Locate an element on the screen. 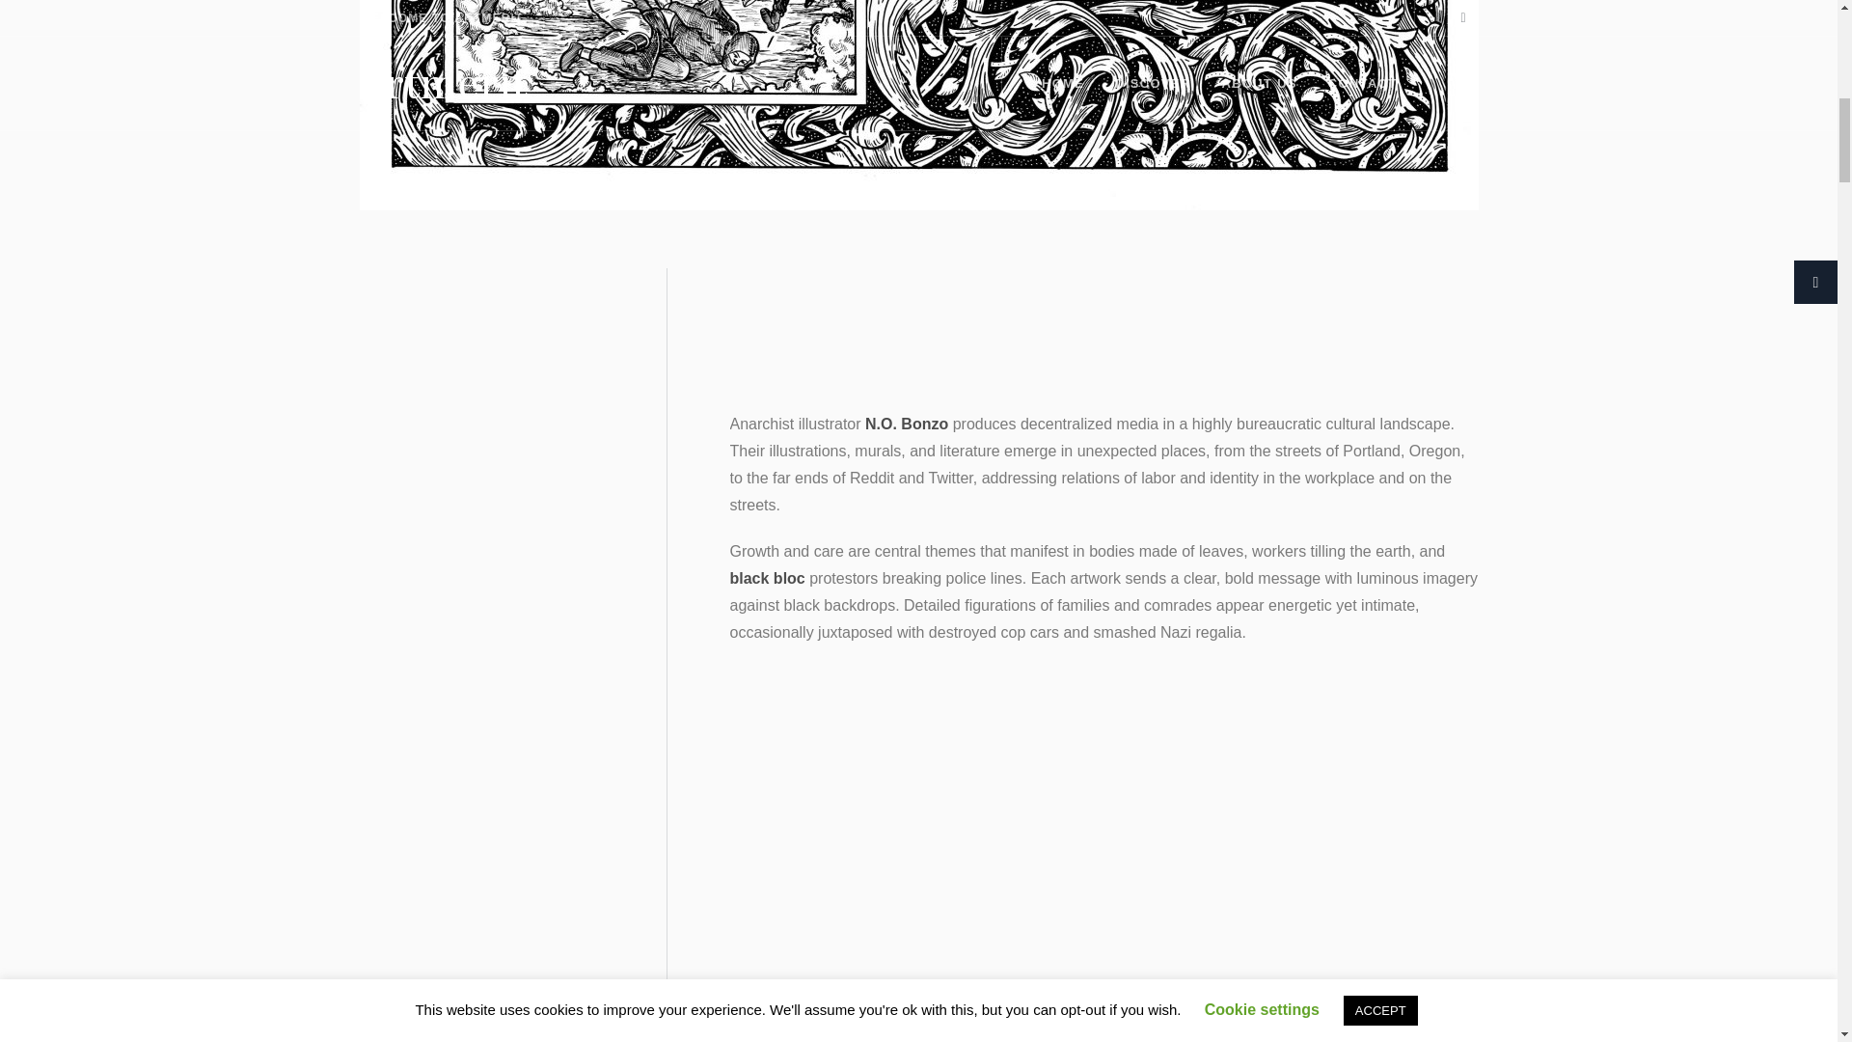 This screenshot has height=1042, width=1852. N.O. Bonzo is located at coordinates (907, 424).